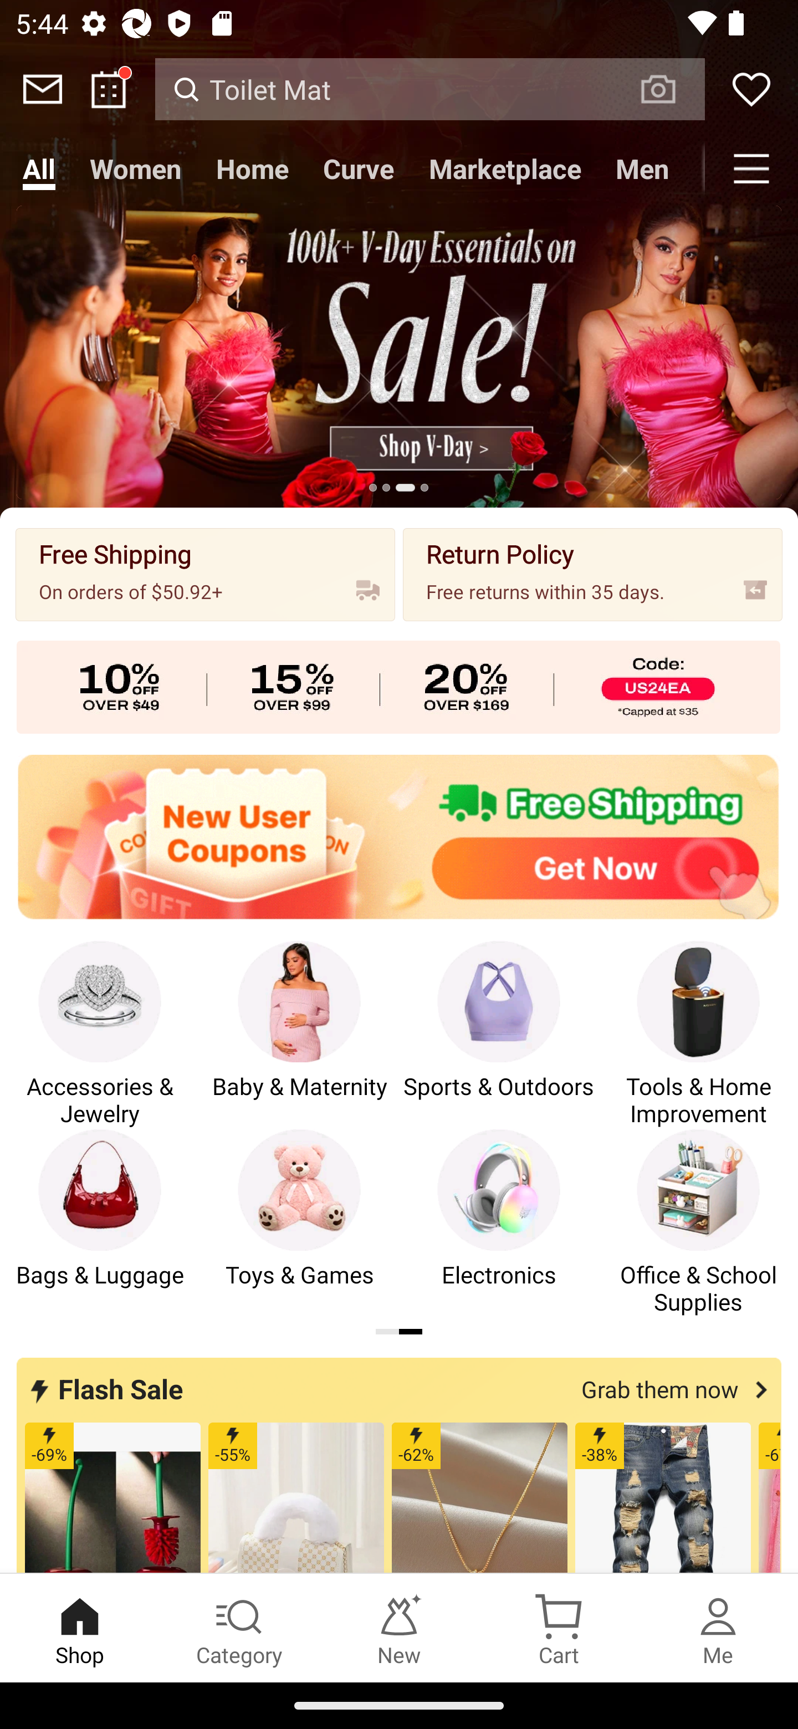 The width and height of the screenshot is (798, 1729). I want to click on Tools & Home Improvement, so click(698, 1035).